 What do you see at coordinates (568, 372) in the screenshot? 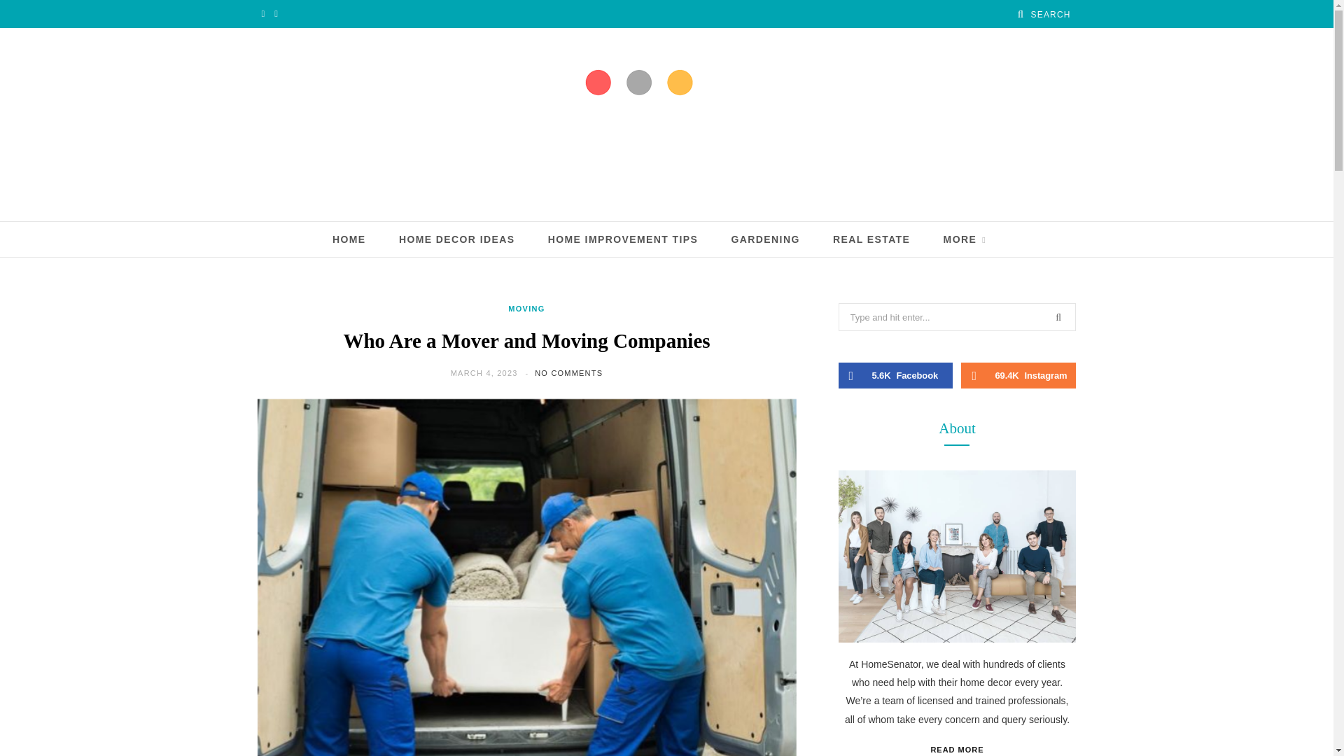
I see `NO COMMENTS` at bounding box center [568, 372].